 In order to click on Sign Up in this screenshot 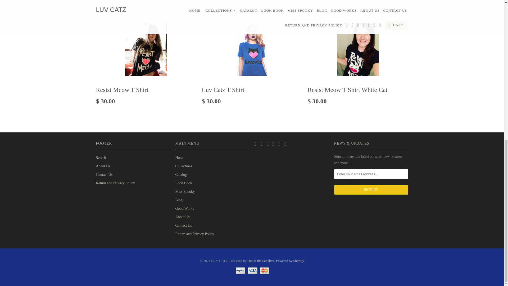, I will do `click(371, 190)`.